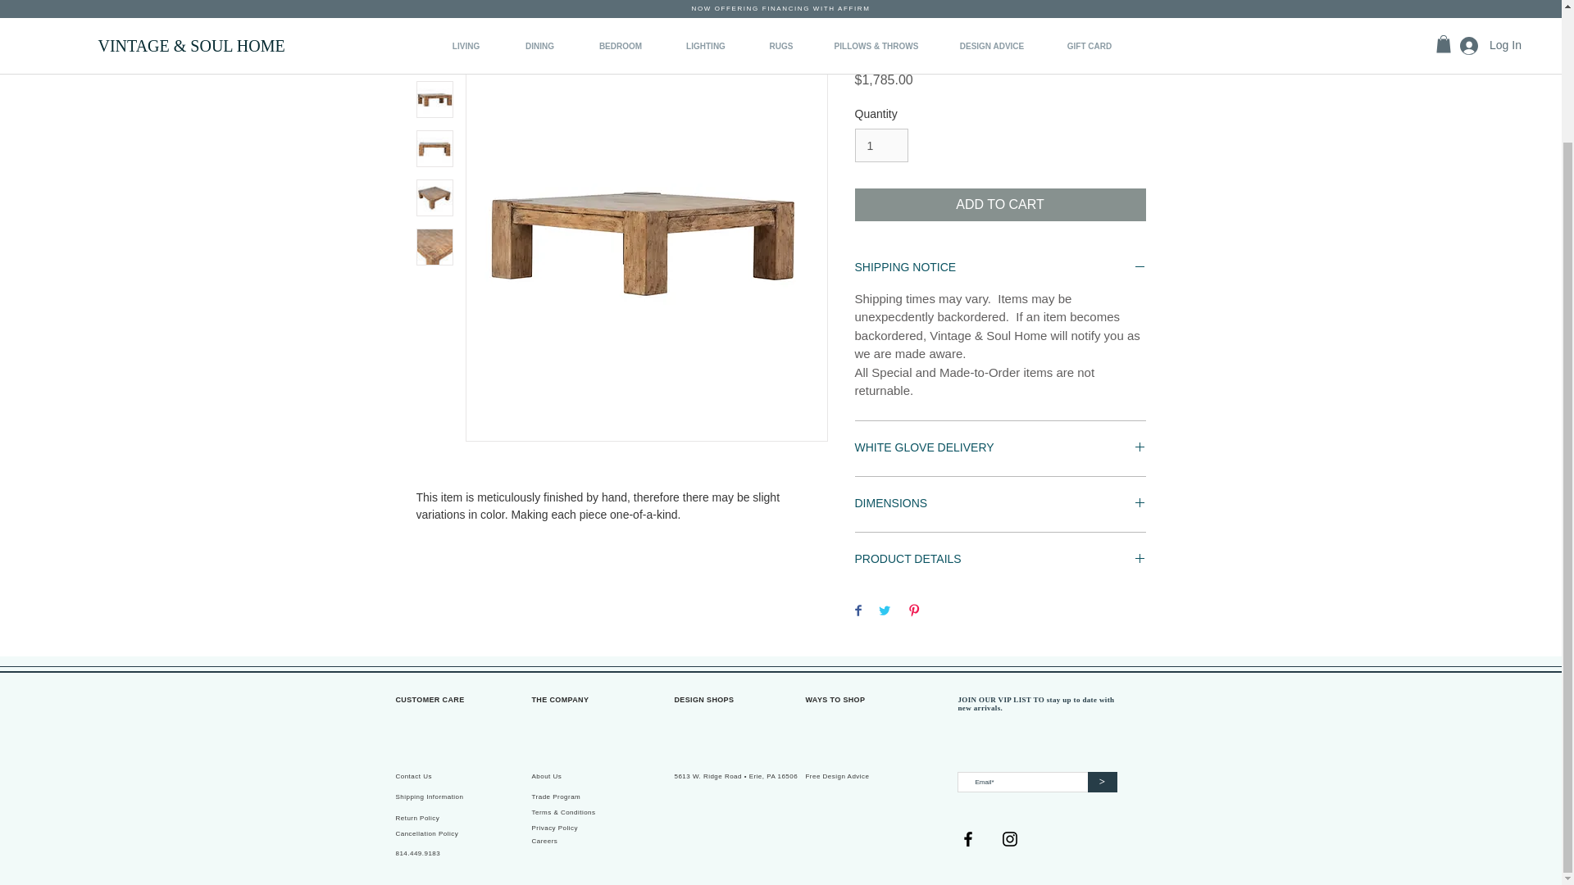  Describe the element at coordinates (1000, 504) in the screenshot. I see `DIMENSIONS` at that location.